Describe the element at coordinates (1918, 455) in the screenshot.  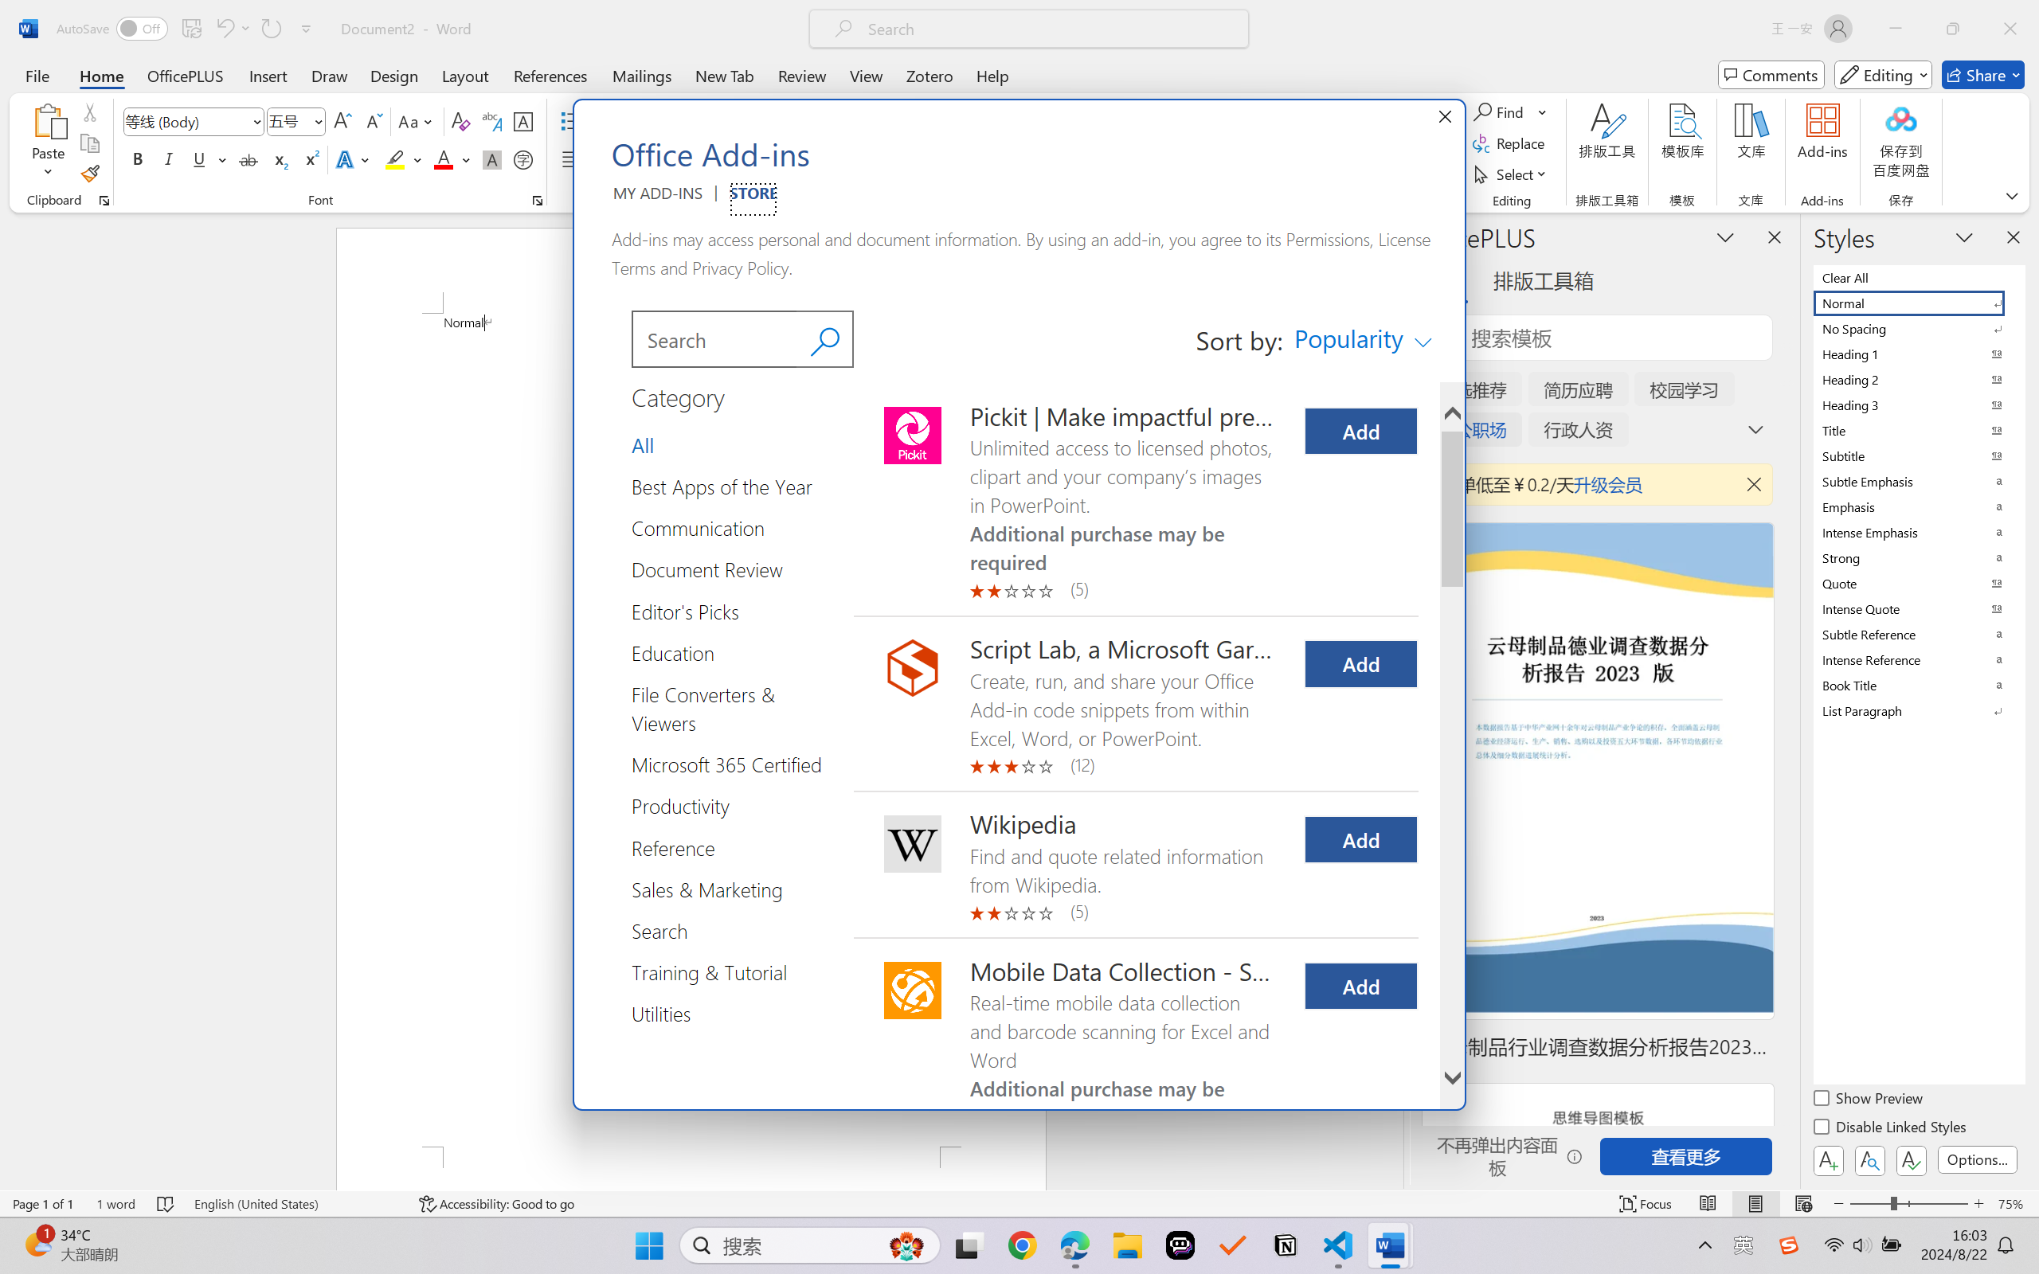
I see `Subtitle` at that location.